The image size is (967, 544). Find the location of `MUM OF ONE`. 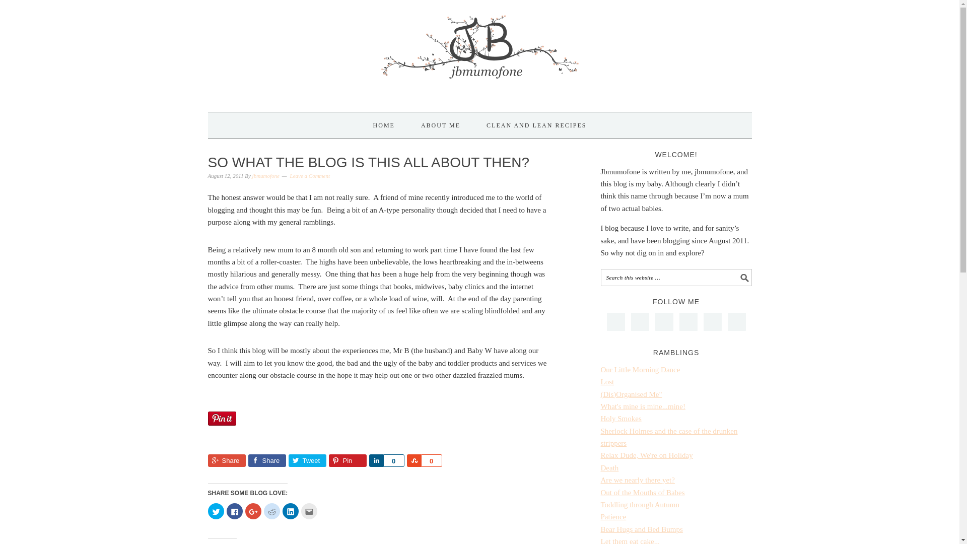

MUM OF ONE is located at coordinates (479, 51).